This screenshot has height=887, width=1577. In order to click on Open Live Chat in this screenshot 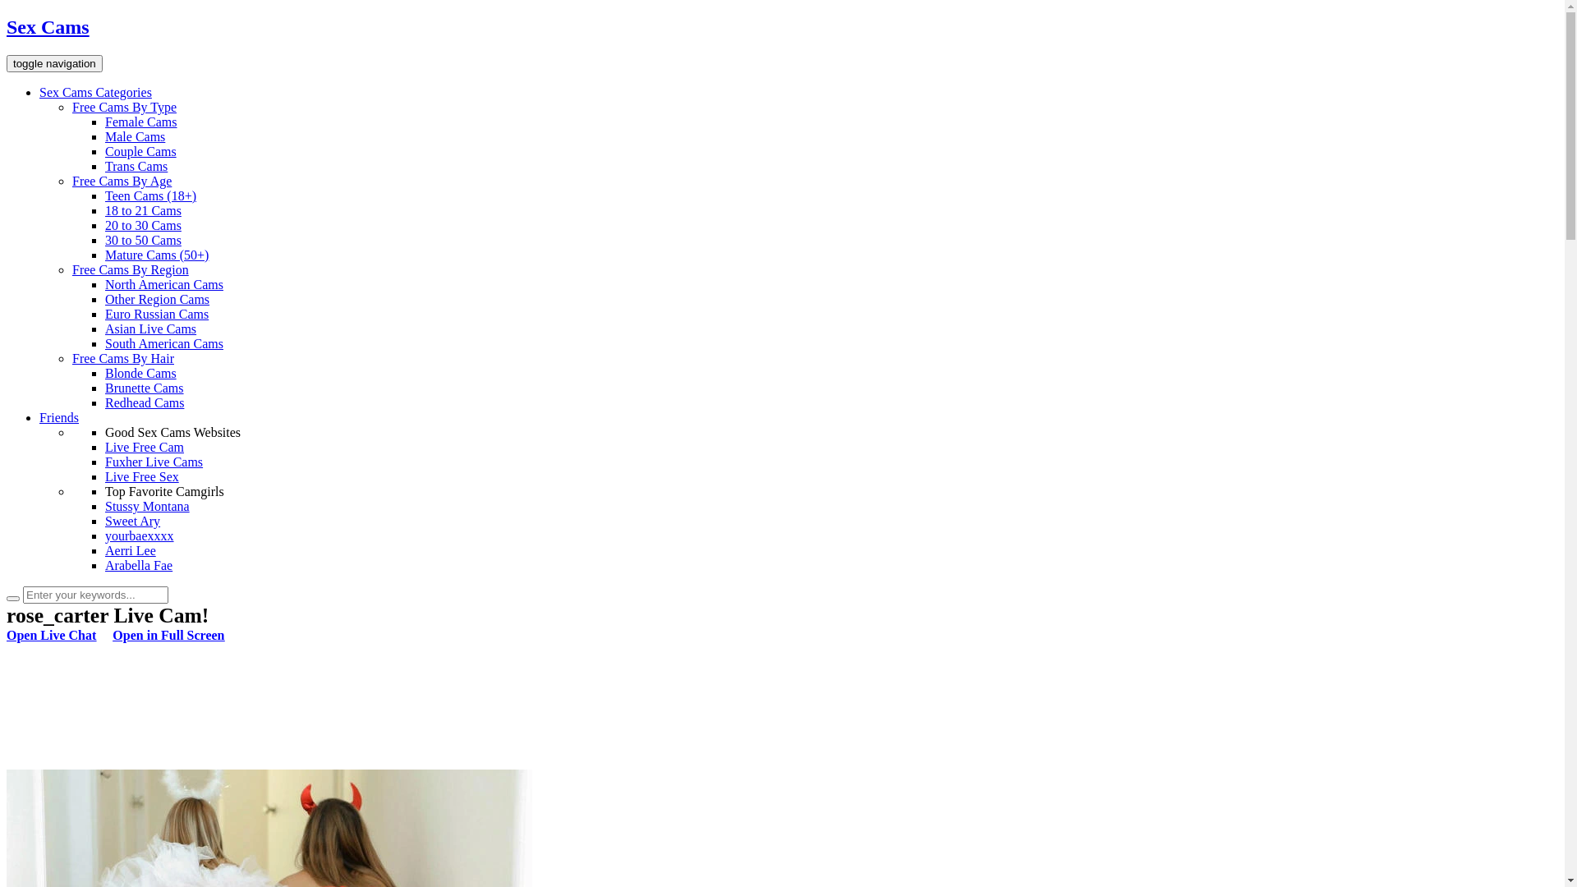, I will do `click(51, 636)`.